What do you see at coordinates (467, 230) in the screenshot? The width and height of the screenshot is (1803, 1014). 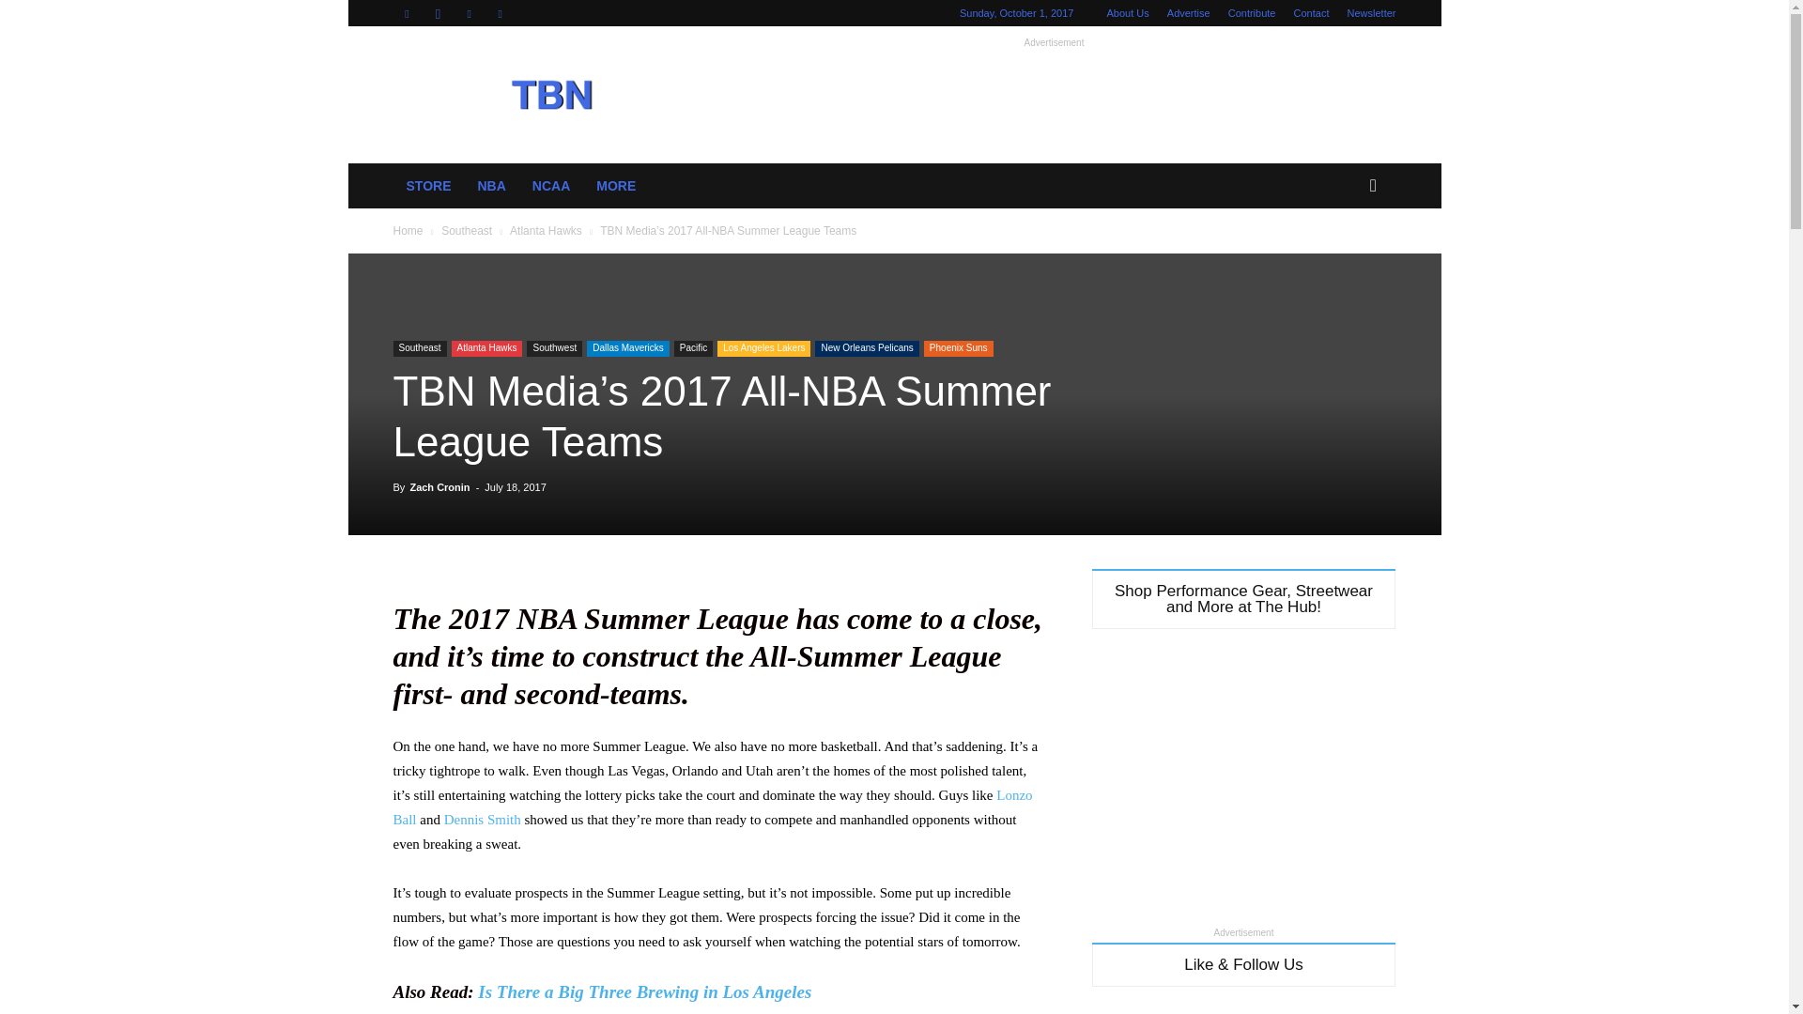 I see `View all posts in Southeast` at bounding box center [467, 230].